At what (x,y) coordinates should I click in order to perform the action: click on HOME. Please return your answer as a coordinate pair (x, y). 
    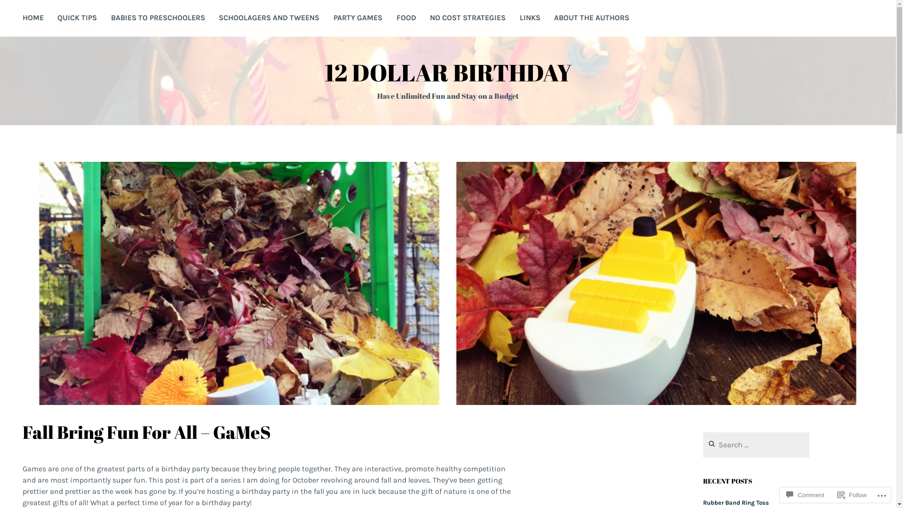
    Looking at the image, I should click on (33, 18).